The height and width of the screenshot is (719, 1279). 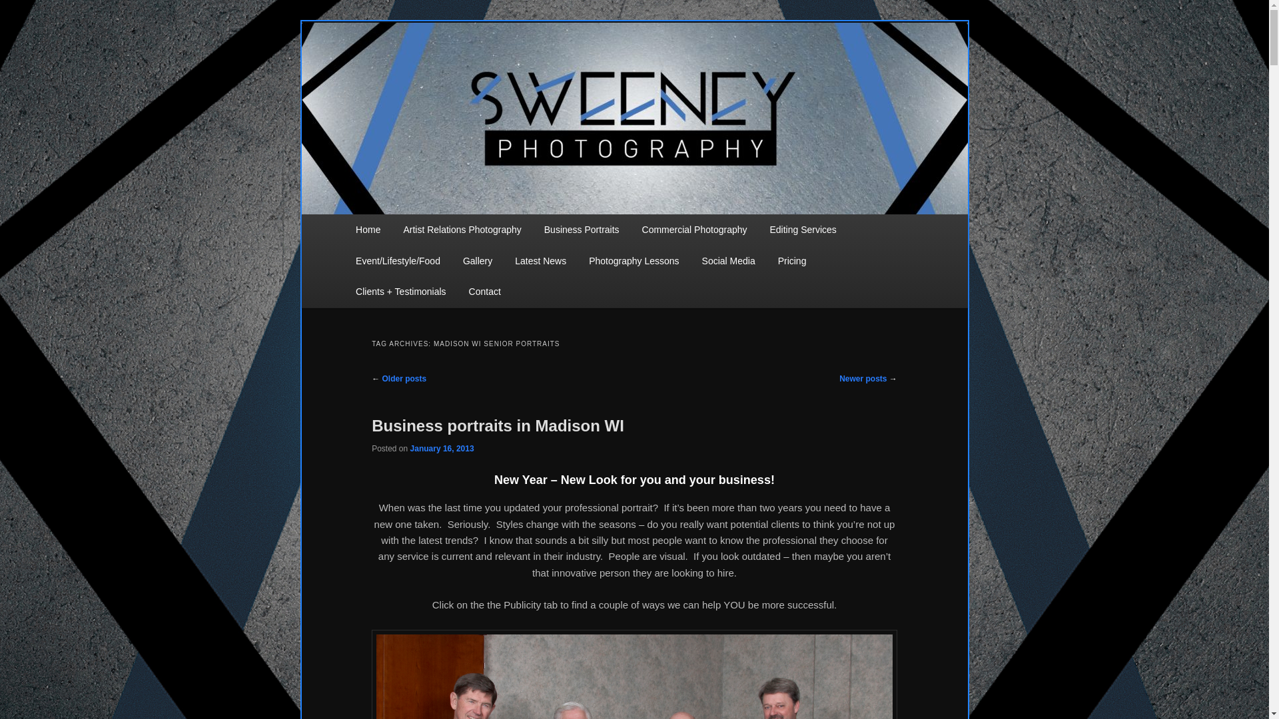 What do you see at coordinates (461, 230) in the screenshot?
I see `Artist Relations Photography` at bounding box center [461, 230].